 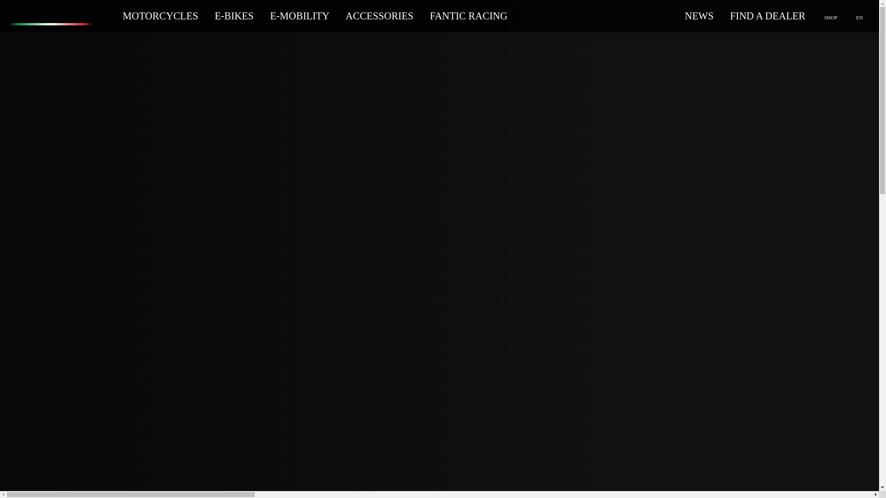 I want to click on News, so click(x=700, y=16).